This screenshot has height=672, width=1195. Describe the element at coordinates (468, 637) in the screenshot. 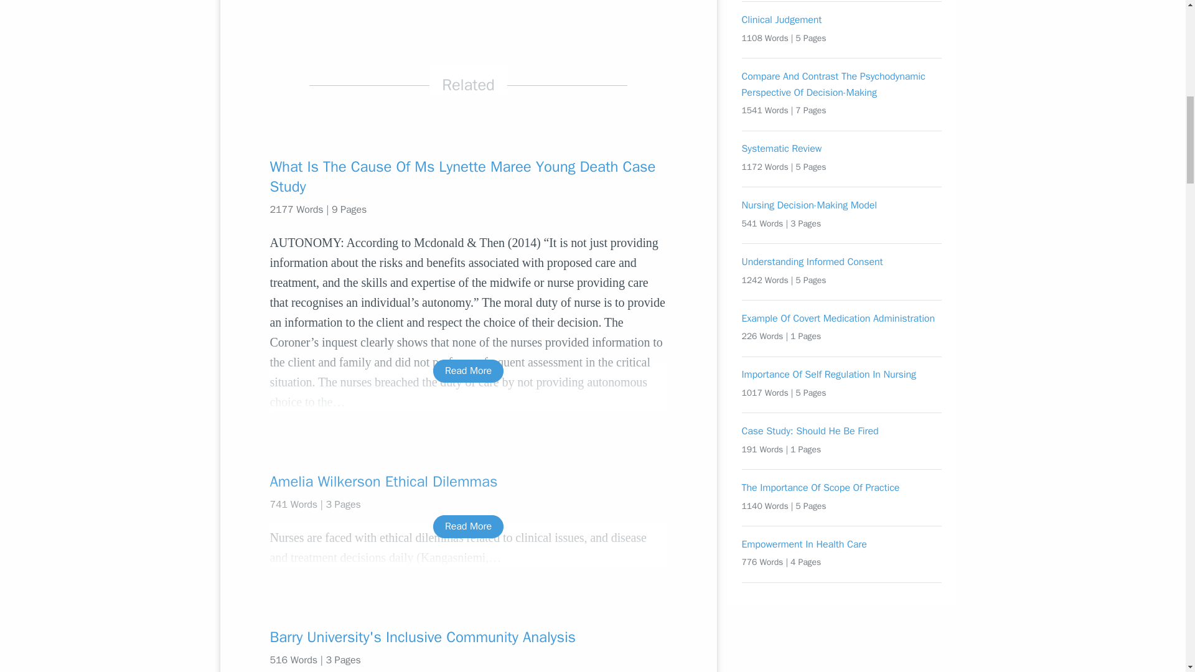

I see `Barry University's Inclusive Community Analysis` at that location.